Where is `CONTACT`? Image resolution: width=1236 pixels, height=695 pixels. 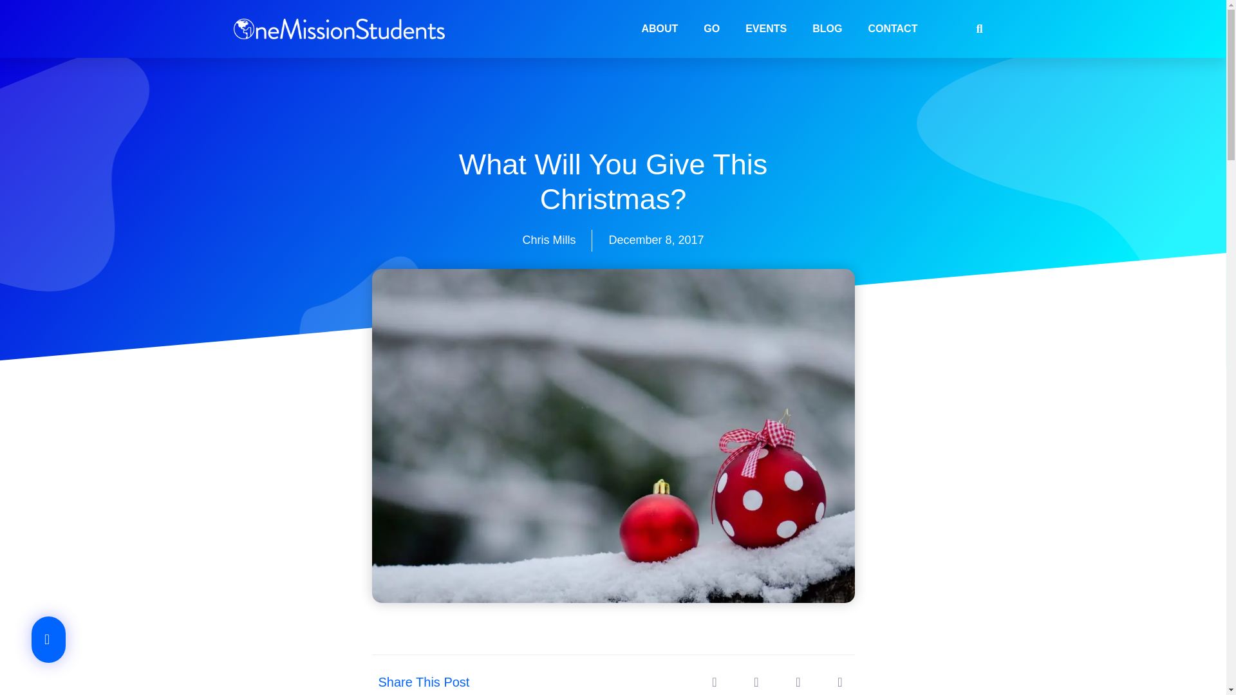
CONTACT is located at coordinates (892, 28).